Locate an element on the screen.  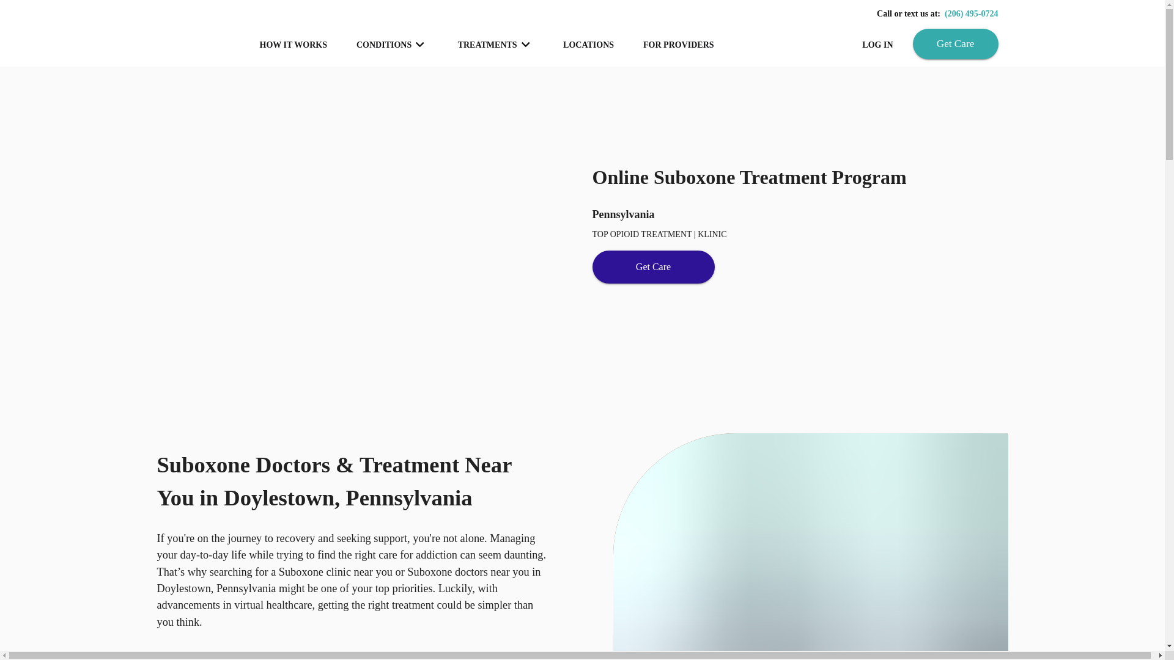
Get Care is located at coordinates (652, 267).